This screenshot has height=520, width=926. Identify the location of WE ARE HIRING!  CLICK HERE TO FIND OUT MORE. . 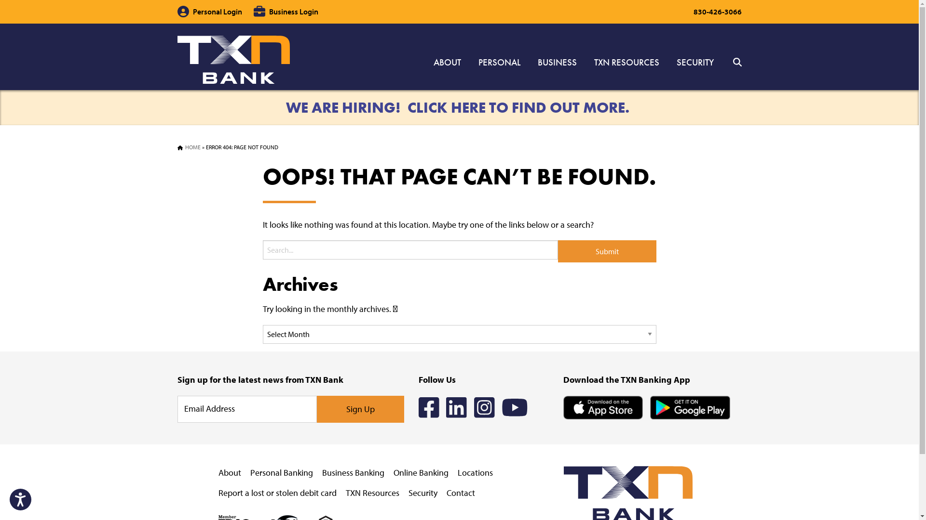
(459, 108).